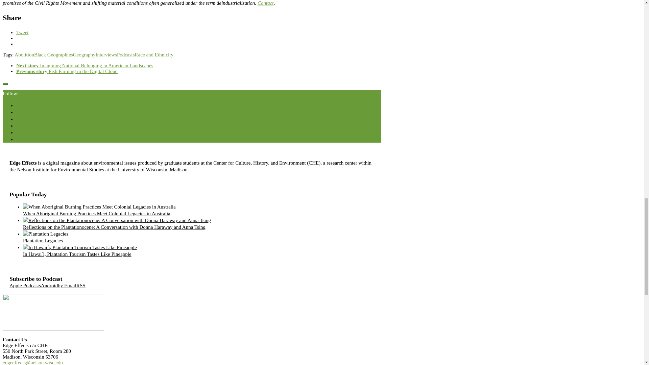 This screenshot has width=649, height=365. I want to click on Expand Sidebar, so click(5, 84).